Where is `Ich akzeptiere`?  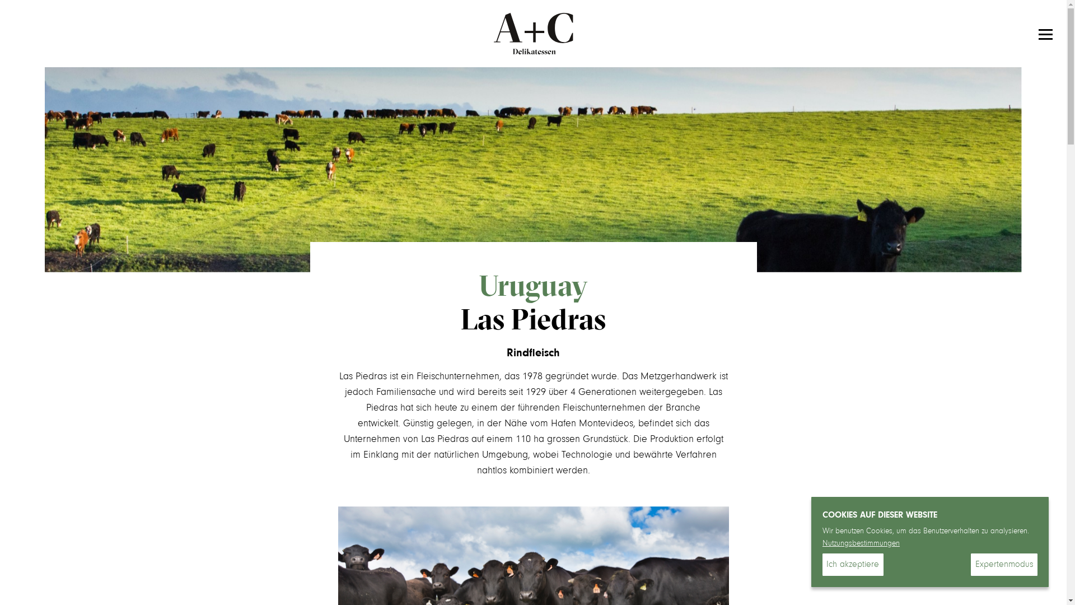
Ich akzeptiere is located at coordinates (853, 565).